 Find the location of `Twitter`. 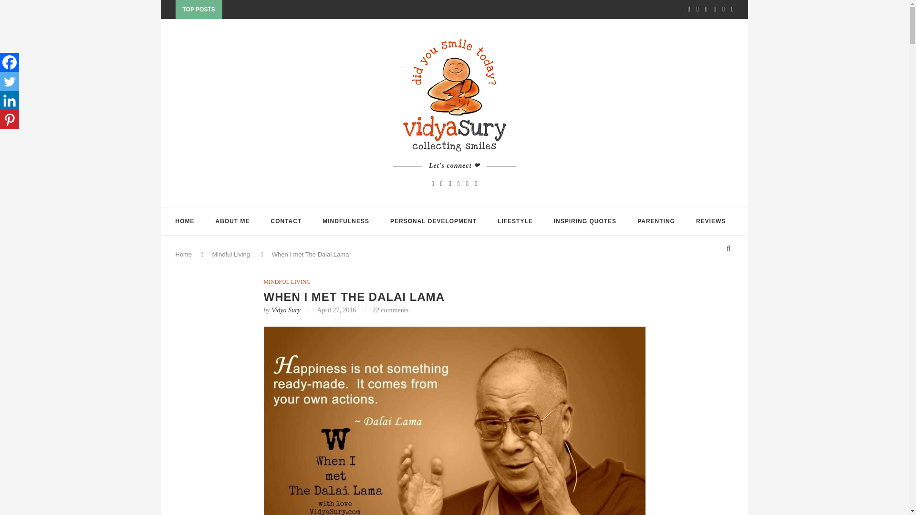

Twitter is located at coordinates (10, 82).